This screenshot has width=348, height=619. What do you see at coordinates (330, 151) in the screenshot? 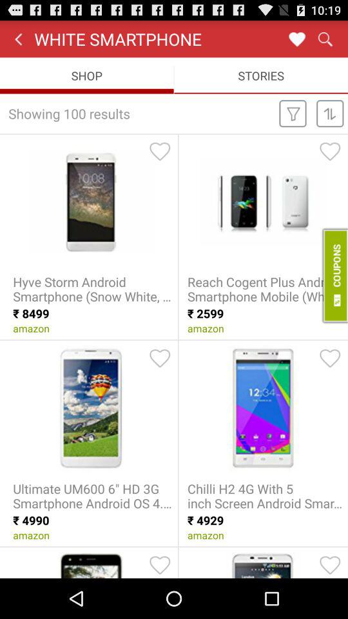
I see `like item` at bounding box center [330, 151].